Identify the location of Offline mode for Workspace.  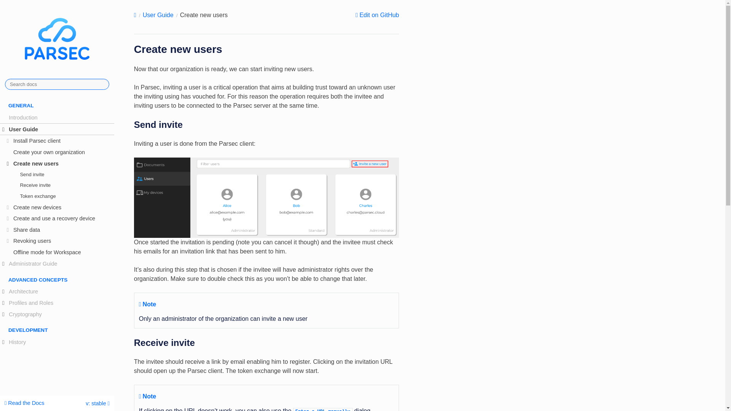
(57, 252).